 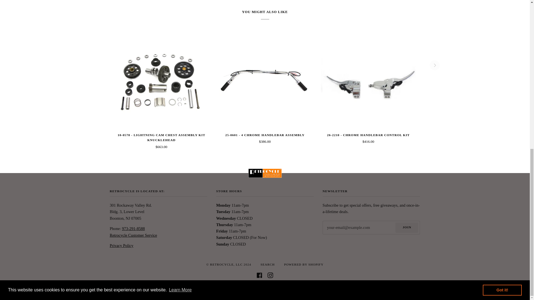 I want to click on Facebook, so click(x=259, y=275).